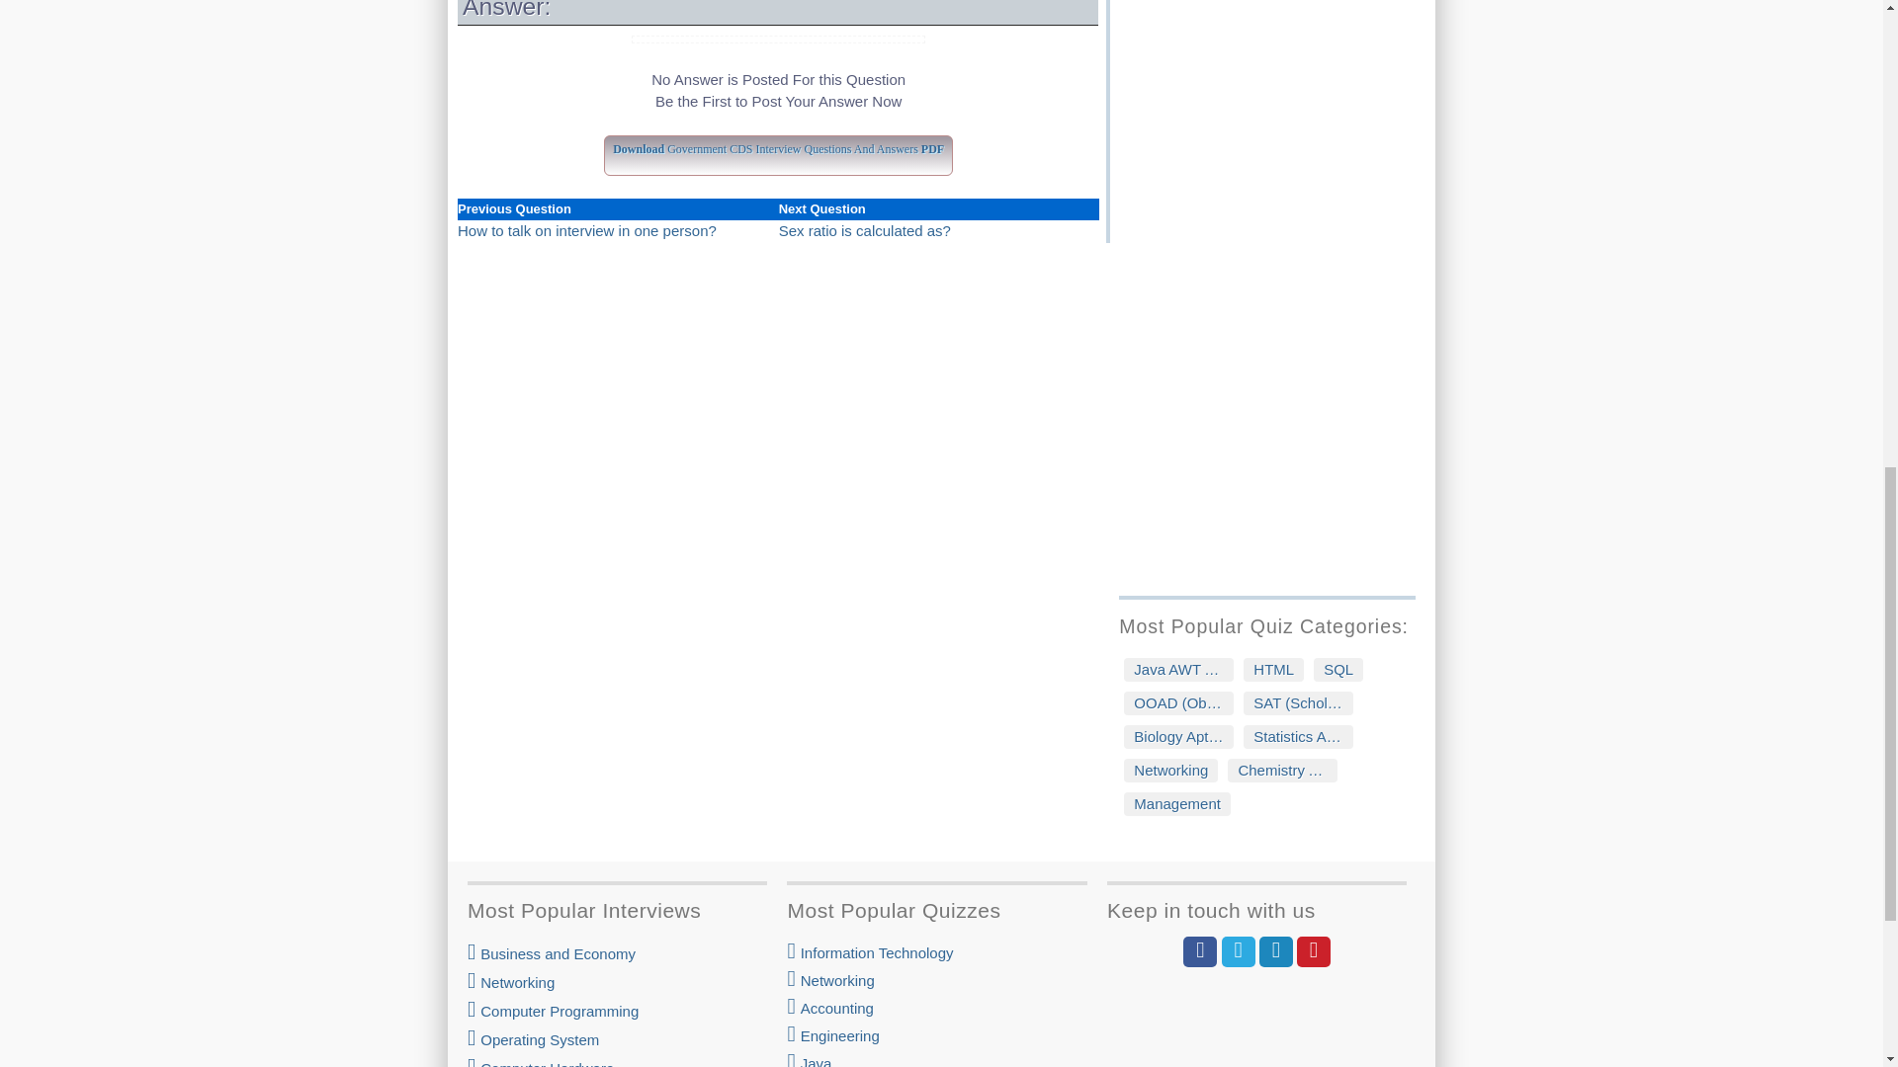  Describe the element at coordinates (777, 145) in the screenshot. I see `Download Government CDS Interview Questions And Answers PDF` at that location.